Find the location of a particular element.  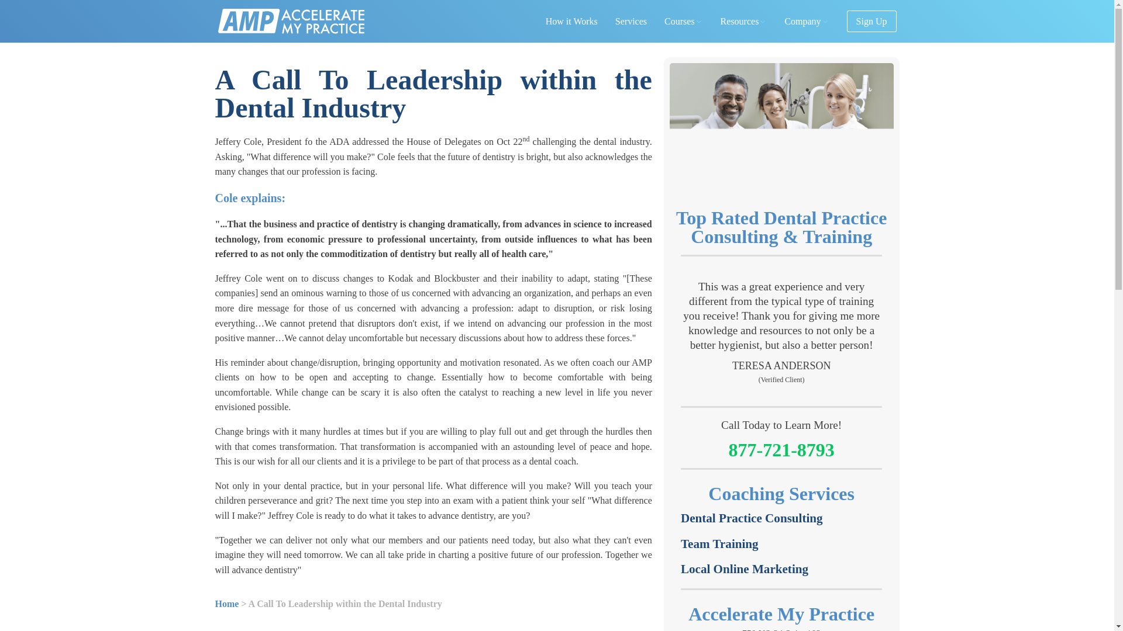

Company is located at coordinates (781, 629).